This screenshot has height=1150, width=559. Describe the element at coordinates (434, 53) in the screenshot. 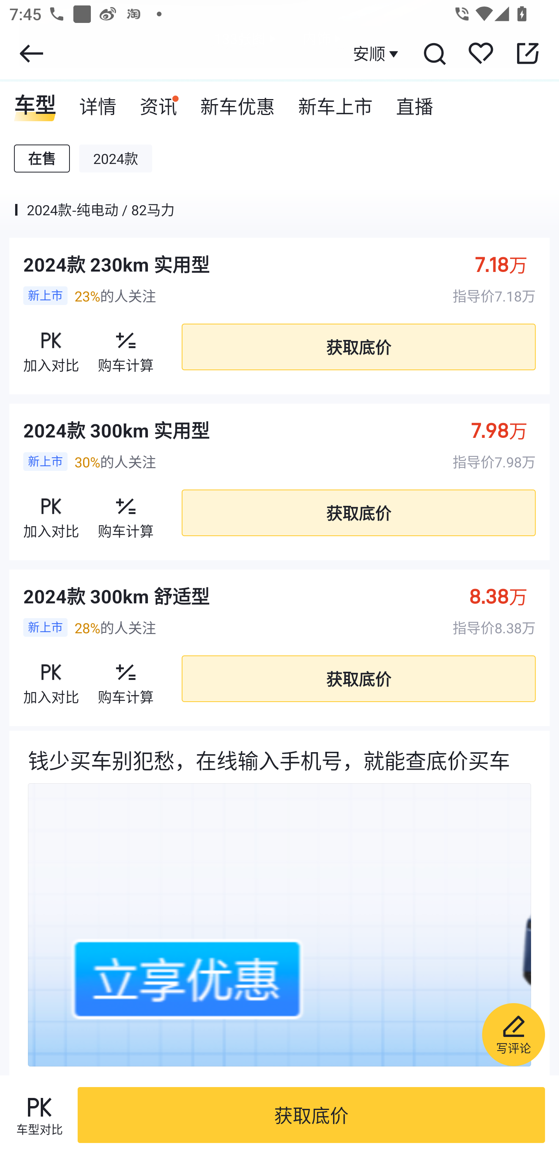

I see `` at that location.